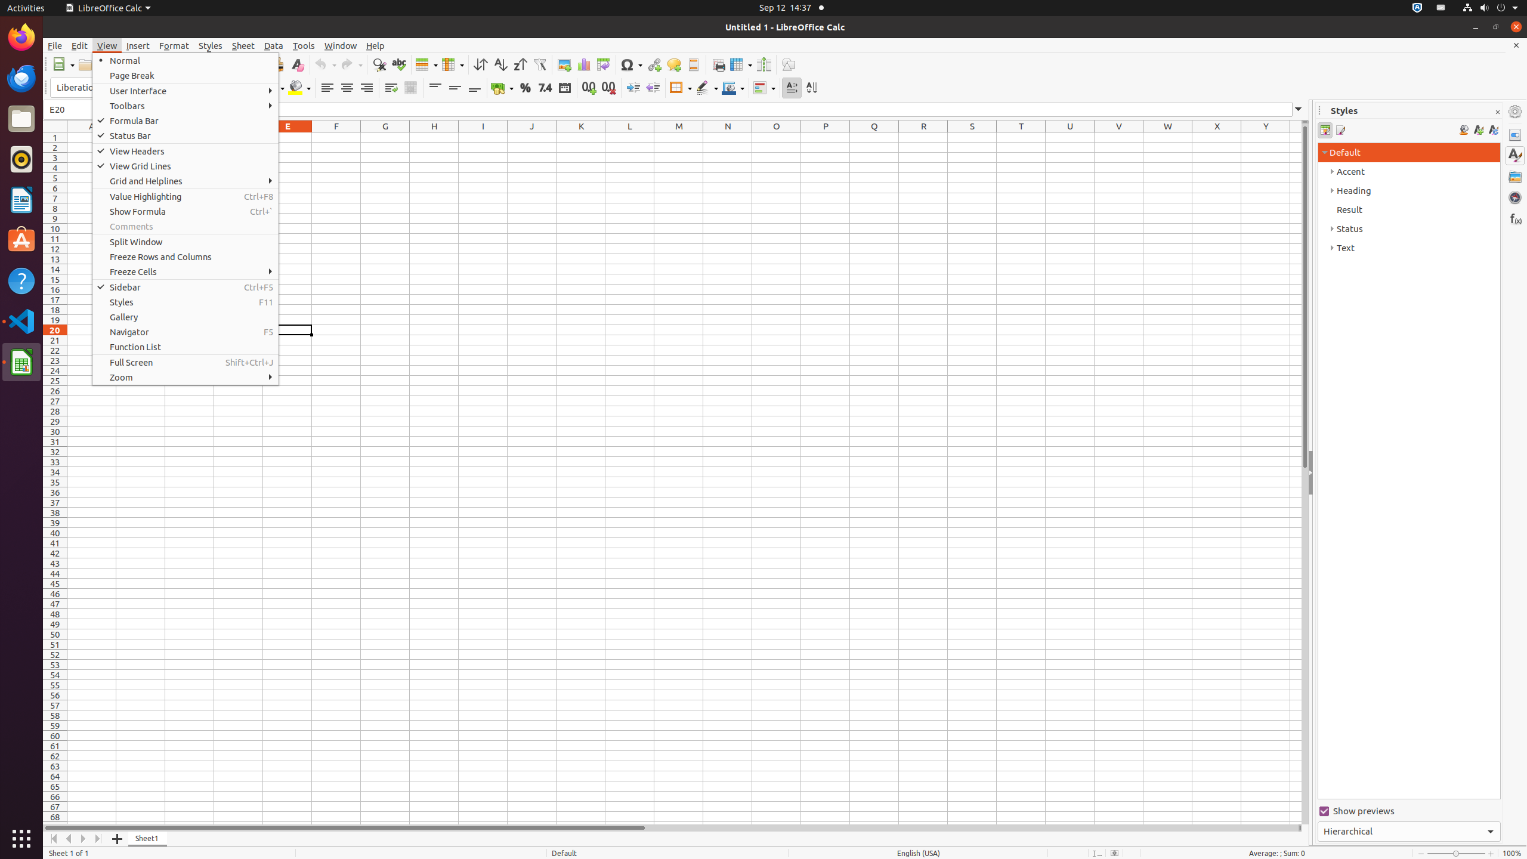 This screenshot has width=1527, height=859. I want to click on Styles, so click(211, 45).